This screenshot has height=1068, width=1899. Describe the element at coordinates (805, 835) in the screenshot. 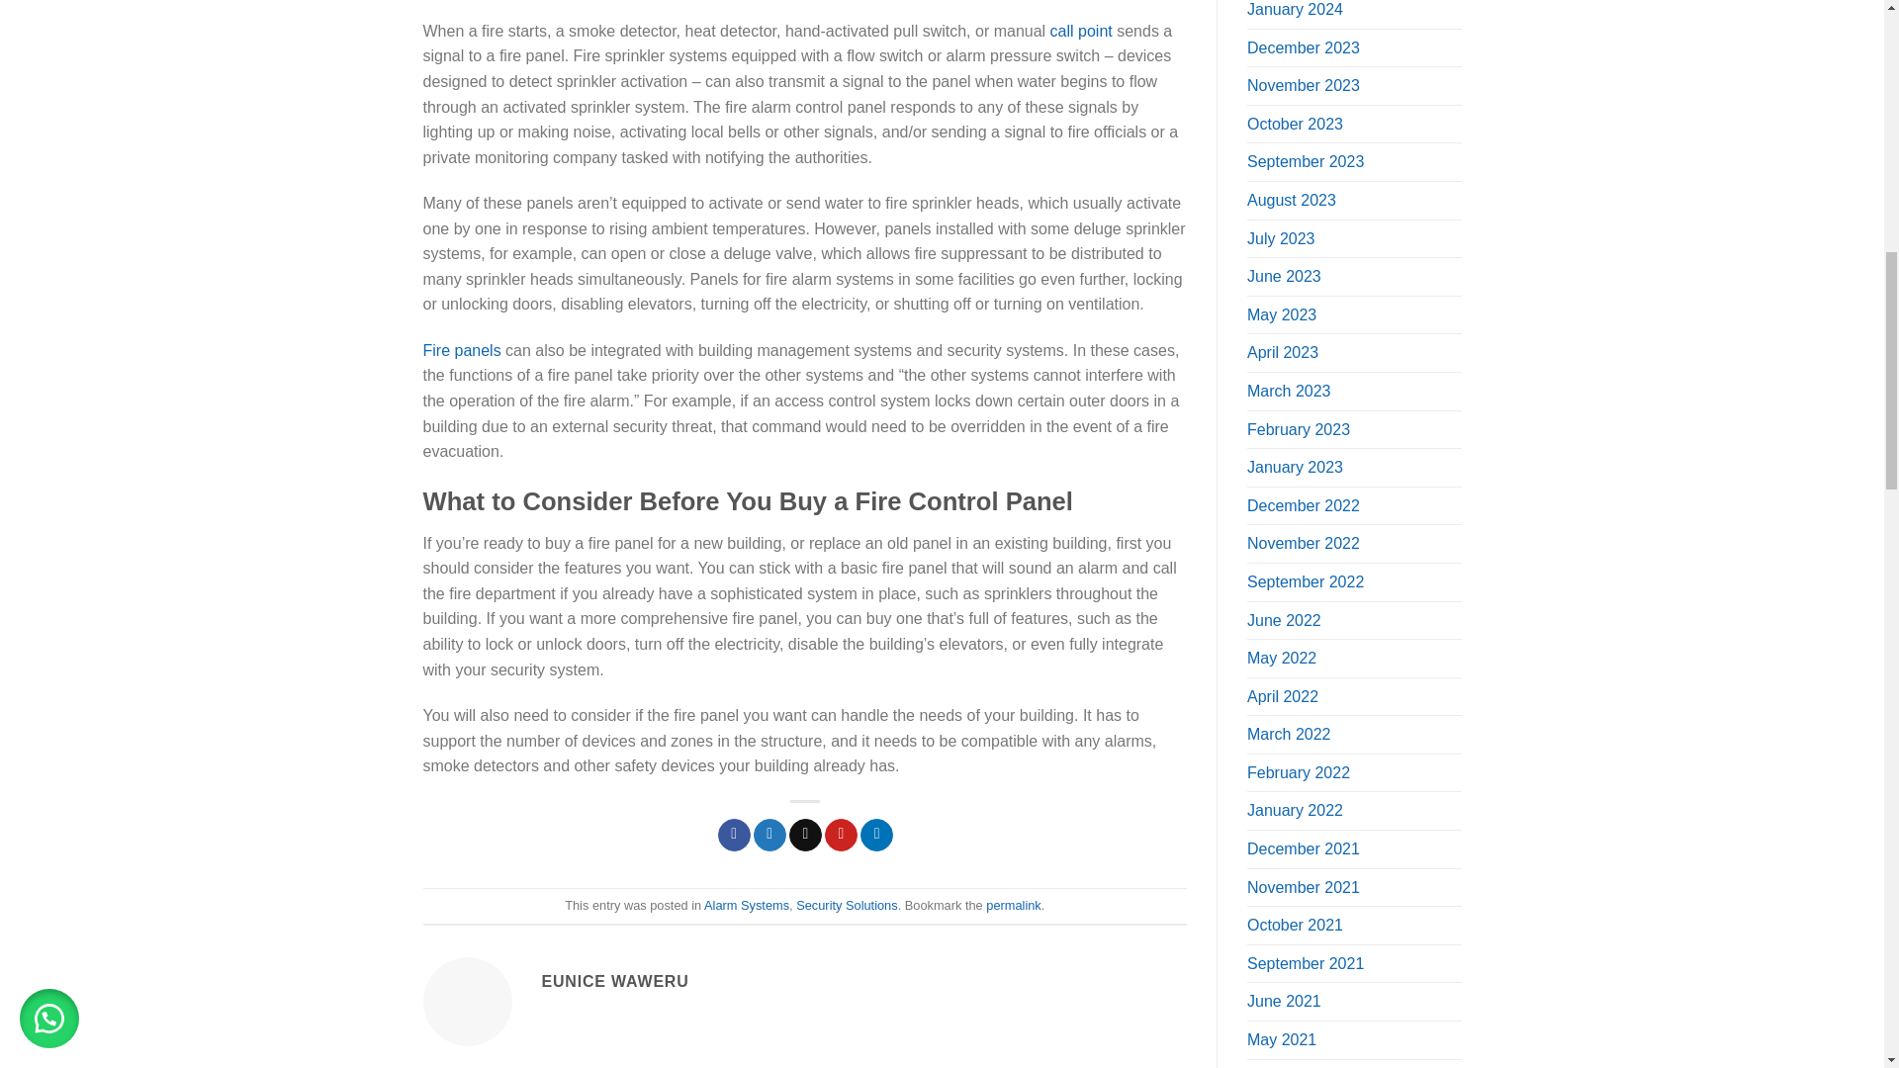

I see `Email to a Friend` at that location.